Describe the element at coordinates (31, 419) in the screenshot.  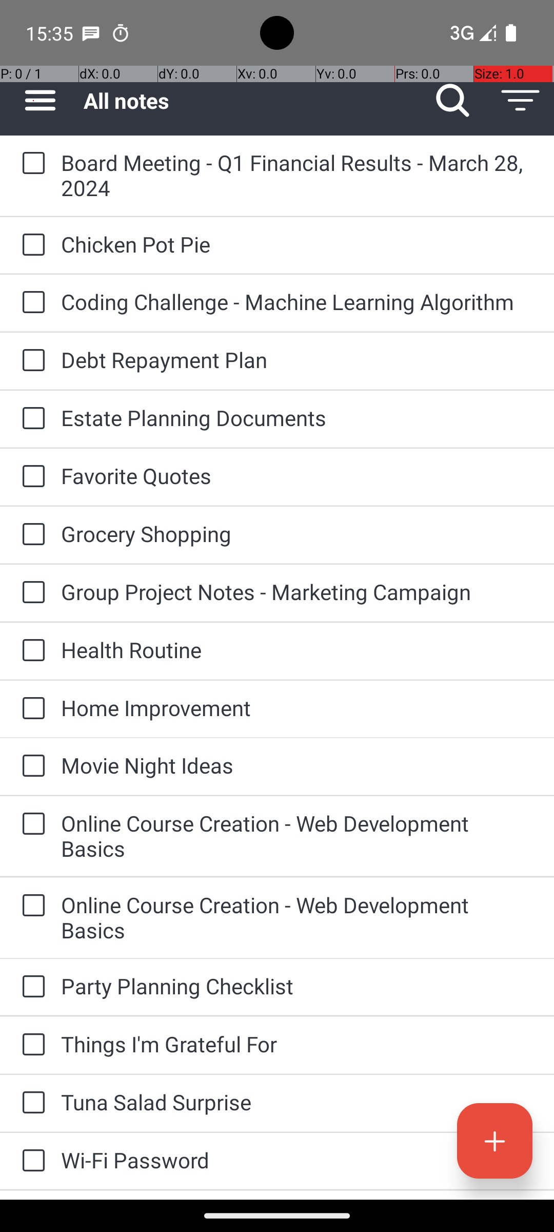
I see `to-do: Estate Planning Documents` at that location.